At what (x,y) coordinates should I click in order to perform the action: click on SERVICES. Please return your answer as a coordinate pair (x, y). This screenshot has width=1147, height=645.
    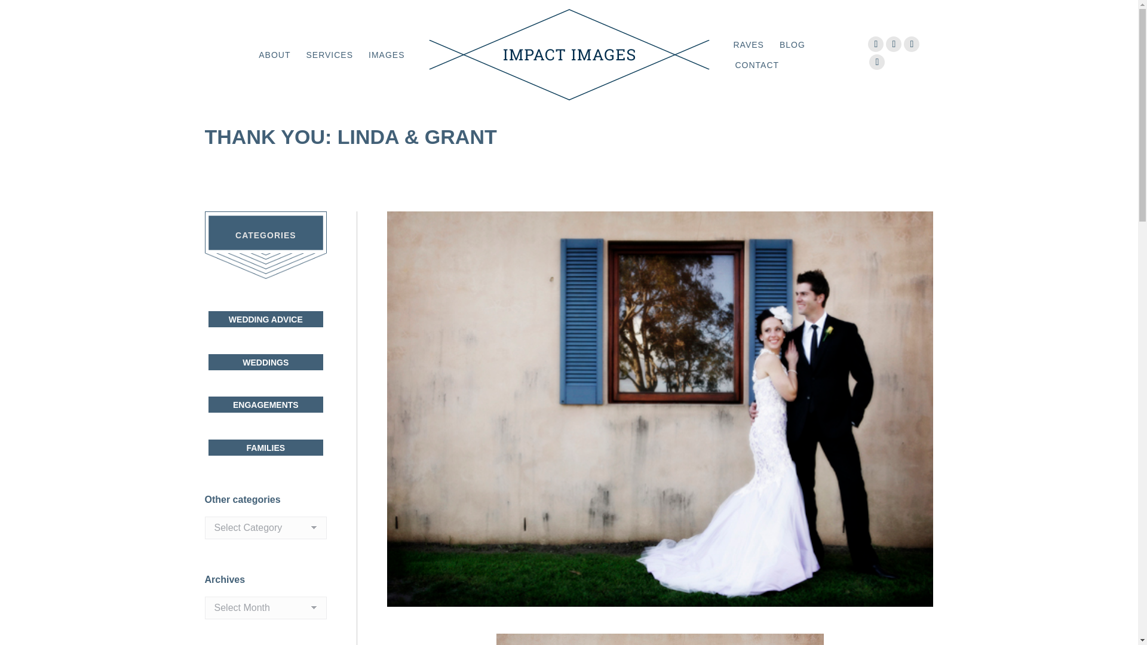
    Looking at the image, I should click on (329, 54).